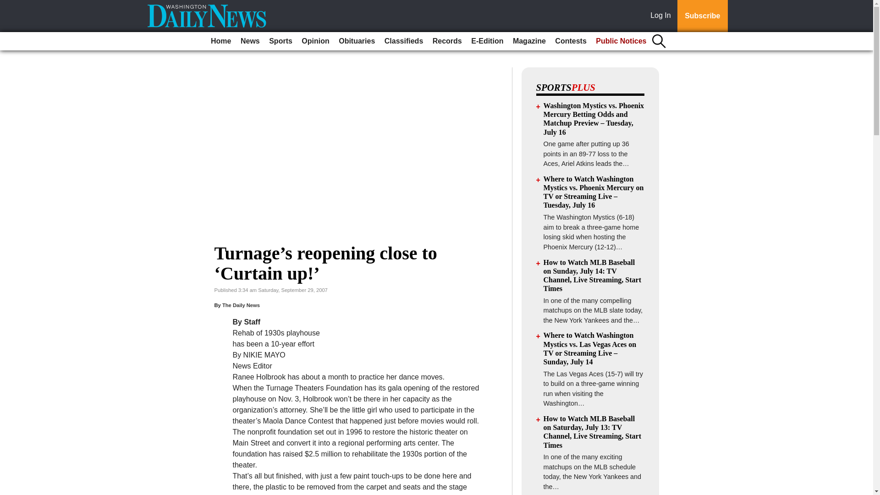  I want to click on Sports, so click(280, 41).